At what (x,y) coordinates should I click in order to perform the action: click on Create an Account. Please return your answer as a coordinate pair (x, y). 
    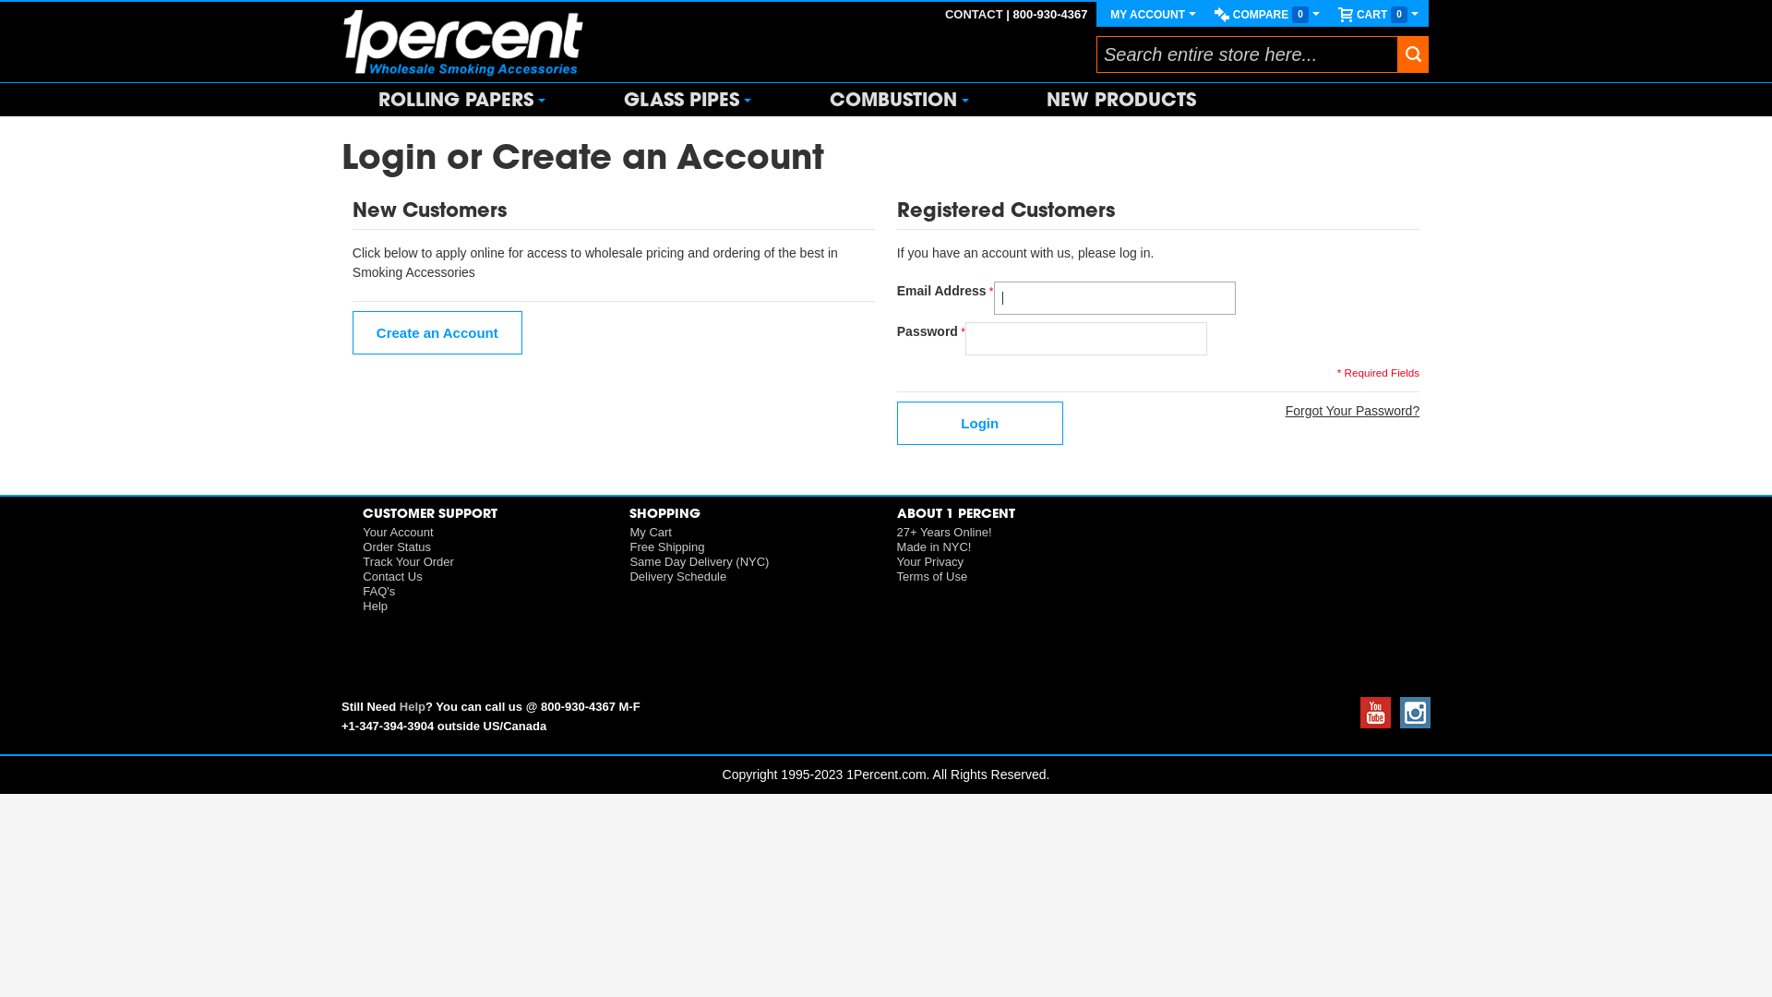
    Looking at the image, I should click on (437, 332).